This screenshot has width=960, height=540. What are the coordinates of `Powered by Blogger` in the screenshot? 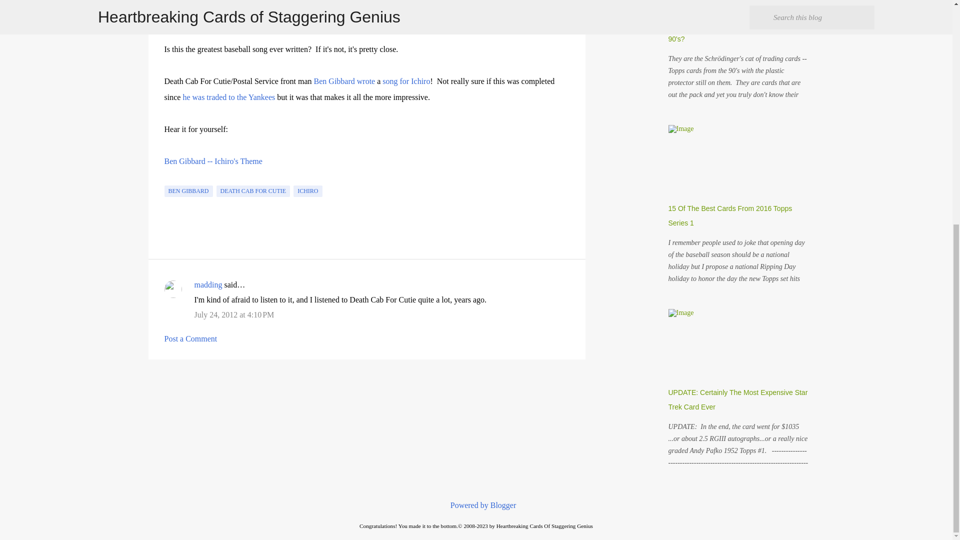 It's located at (476, 505).